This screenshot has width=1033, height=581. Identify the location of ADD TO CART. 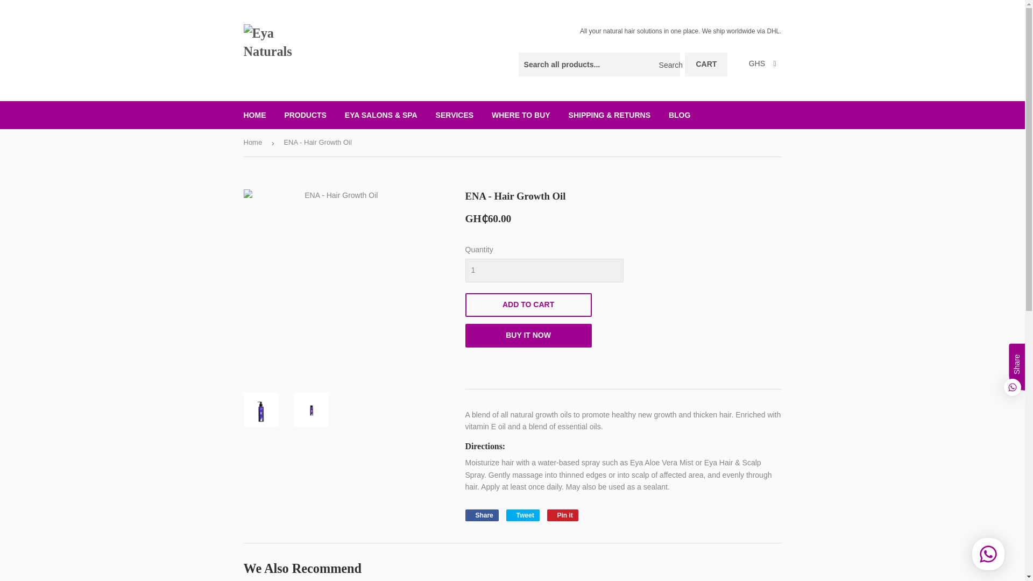
(521, 115).